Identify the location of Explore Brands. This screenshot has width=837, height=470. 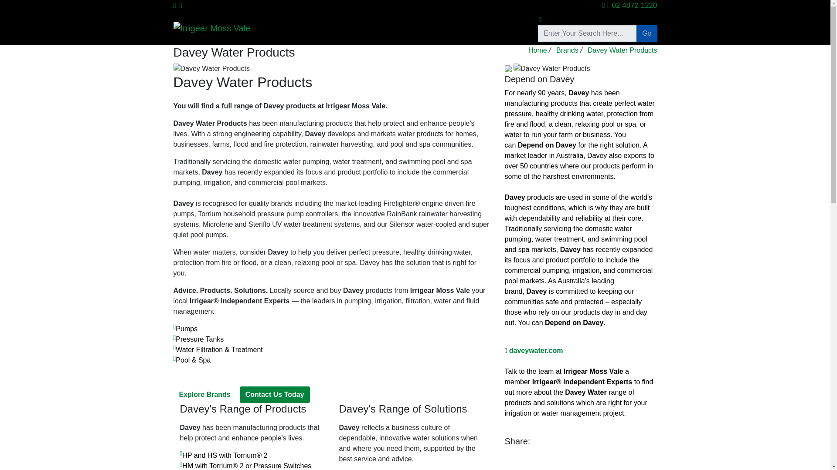
(204, 394).